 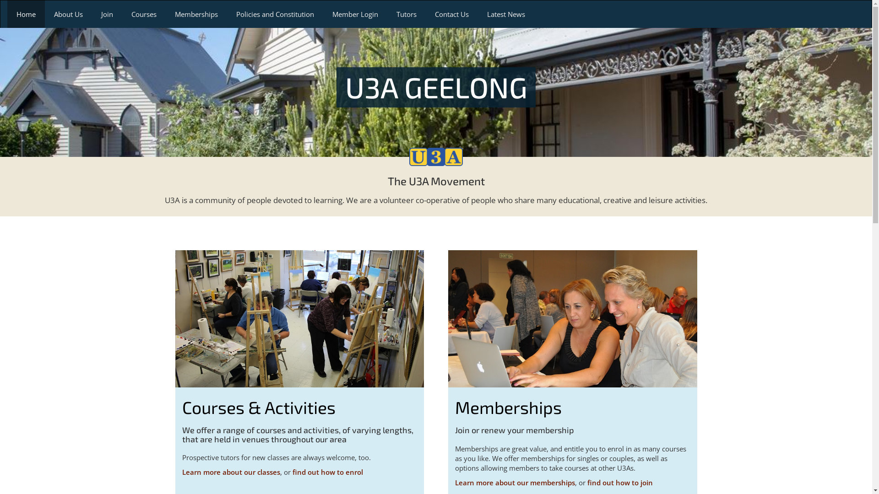 I want to click on Policies and Constitution, so click(x=275, y=14).